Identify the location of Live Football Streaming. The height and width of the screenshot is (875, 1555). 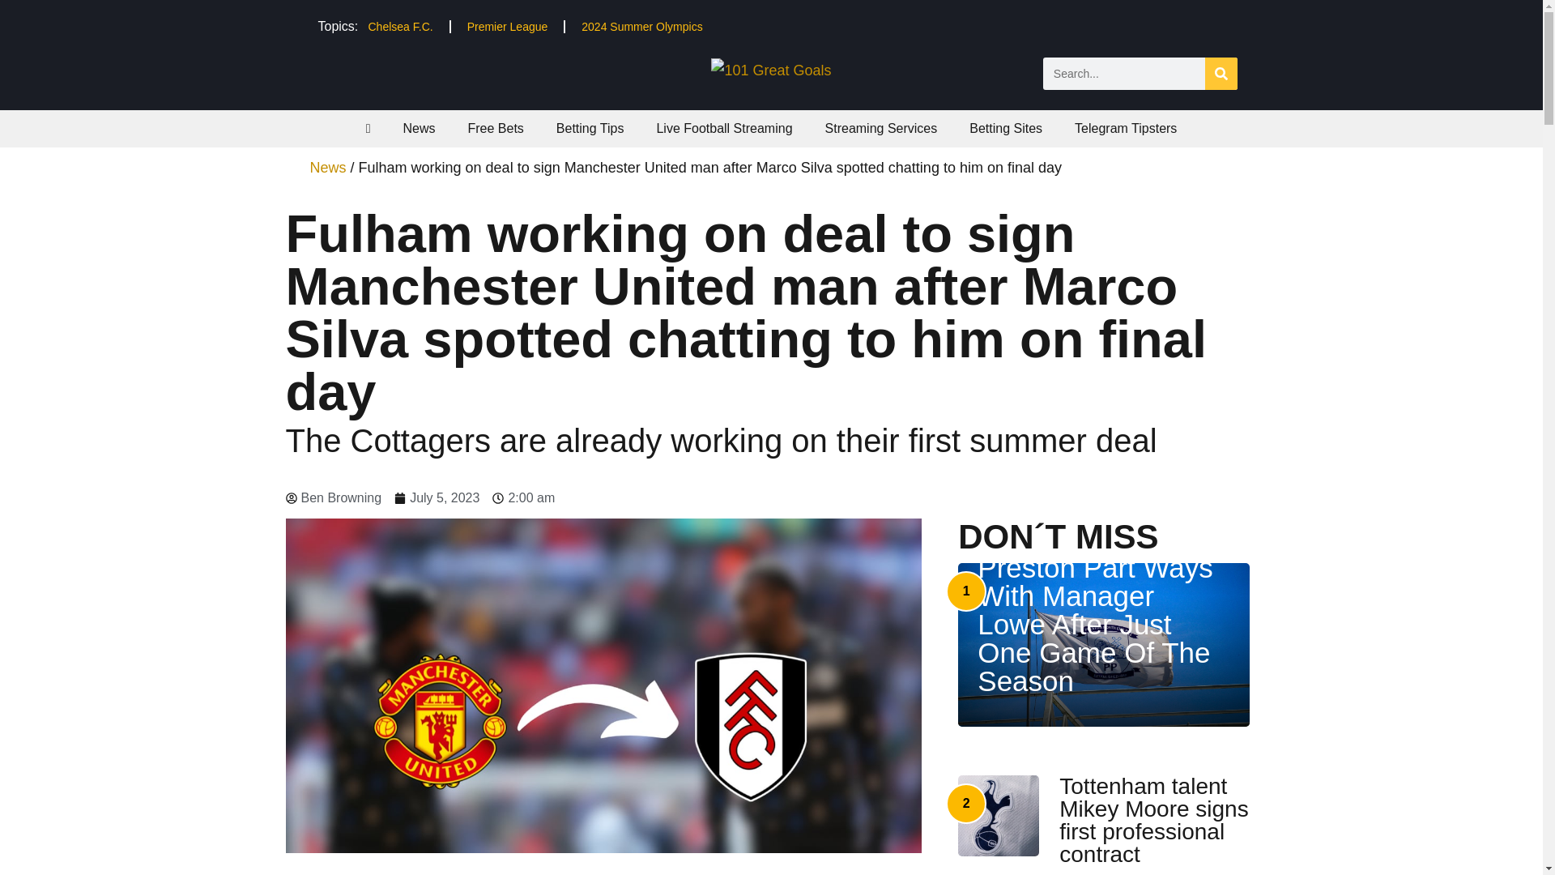
(724, 129).